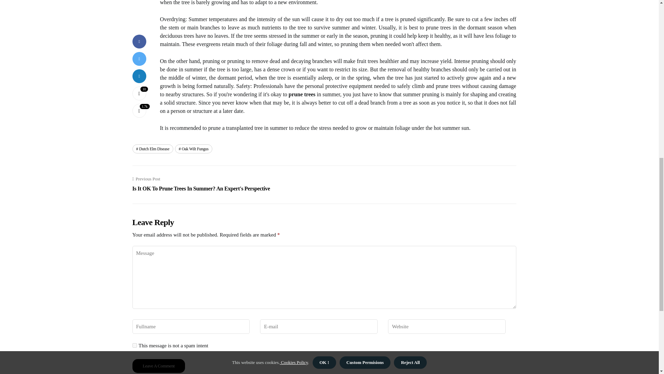 Image resolution: width=664 pixels, height=374 pixels. Describe the element at coordinates (152, 149) in the screenshot. I see `Dutch Elm Disease` at that location.